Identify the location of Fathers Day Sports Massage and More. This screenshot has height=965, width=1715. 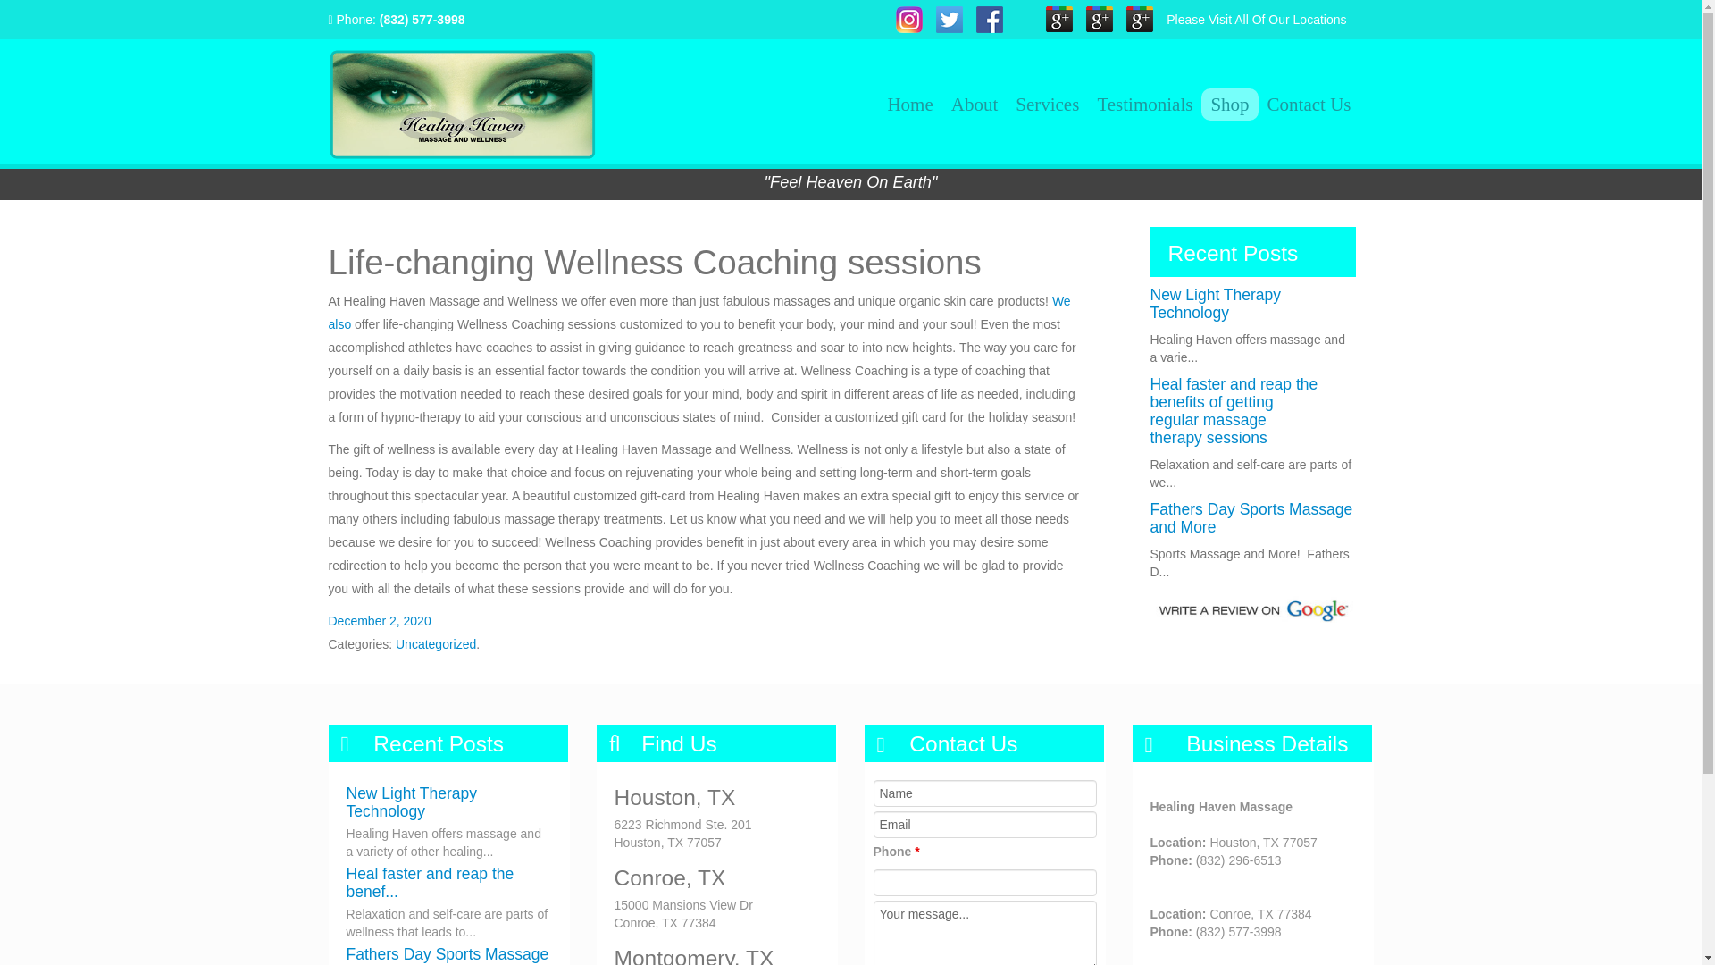
(1251, 518).